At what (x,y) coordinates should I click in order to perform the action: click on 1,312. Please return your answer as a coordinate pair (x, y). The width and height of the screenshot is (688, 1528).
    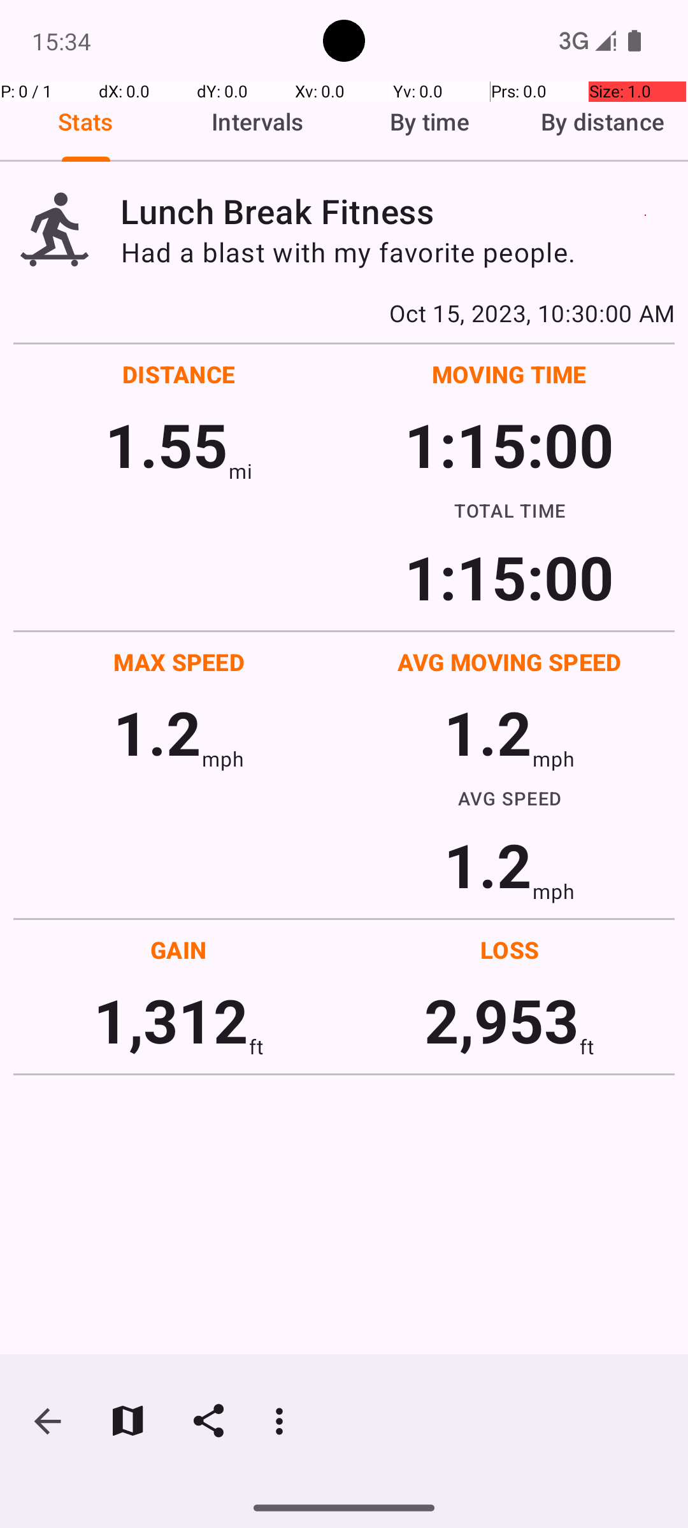
    Looking at the image, I should click on (171, 1020).